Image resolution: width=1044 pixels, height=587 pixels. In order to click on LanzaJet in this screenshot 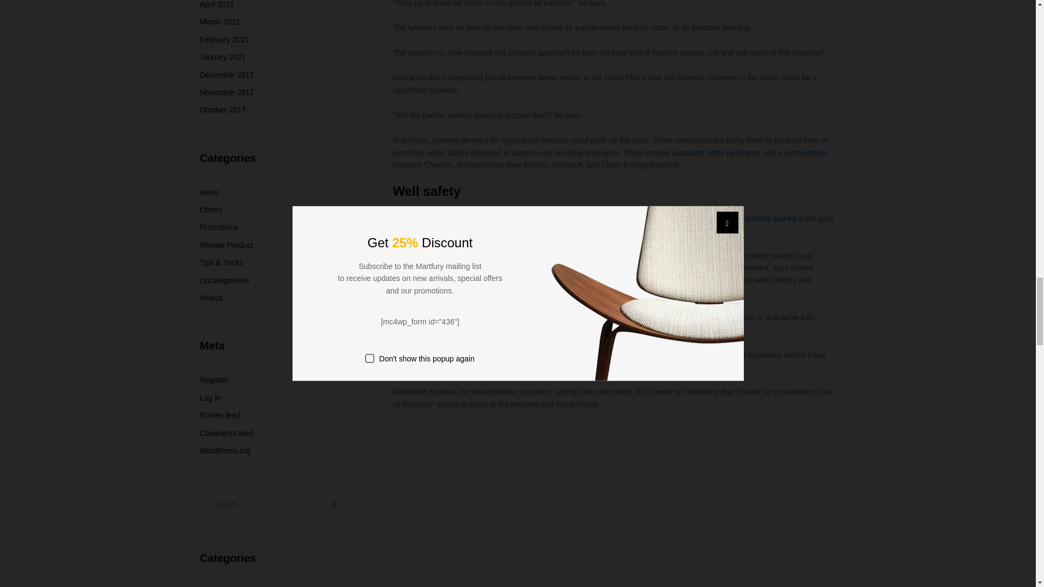, I will do `click(688, 153)`.